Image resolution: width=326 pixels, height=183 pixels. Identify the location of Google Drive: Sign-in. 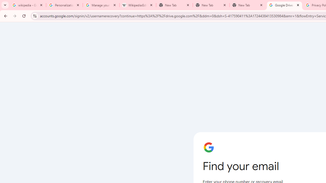
(284, 5).